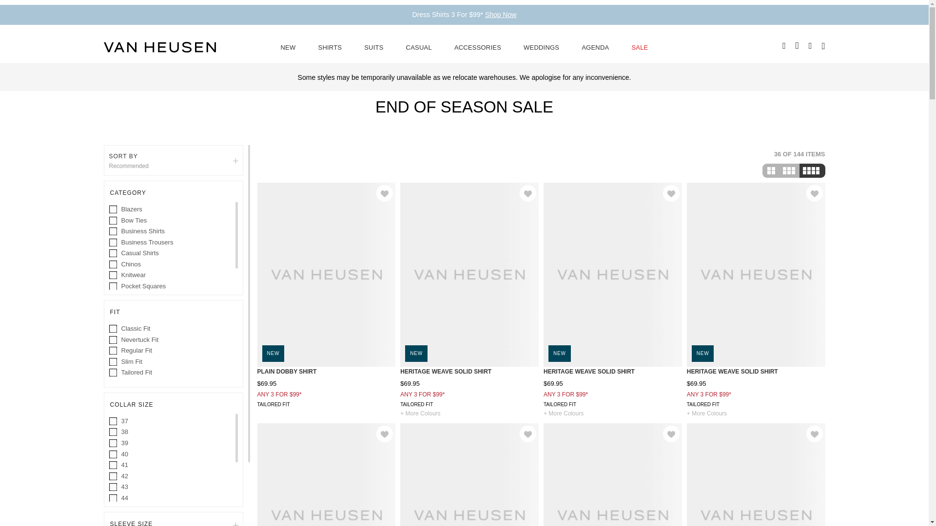 The width and height of the screenshot is (936, 526). Describe the element at coordinates (114, 432) in the screenshot. I see `on` at that location.